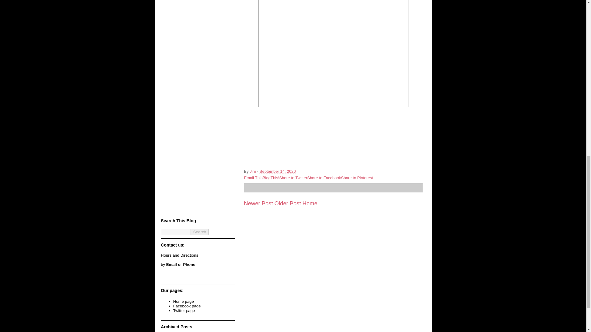 This screenshot has width=591, height=332. Describe the element at coordinates (324, 178) in the screenshot. I see `Share to Facebook` at that location.